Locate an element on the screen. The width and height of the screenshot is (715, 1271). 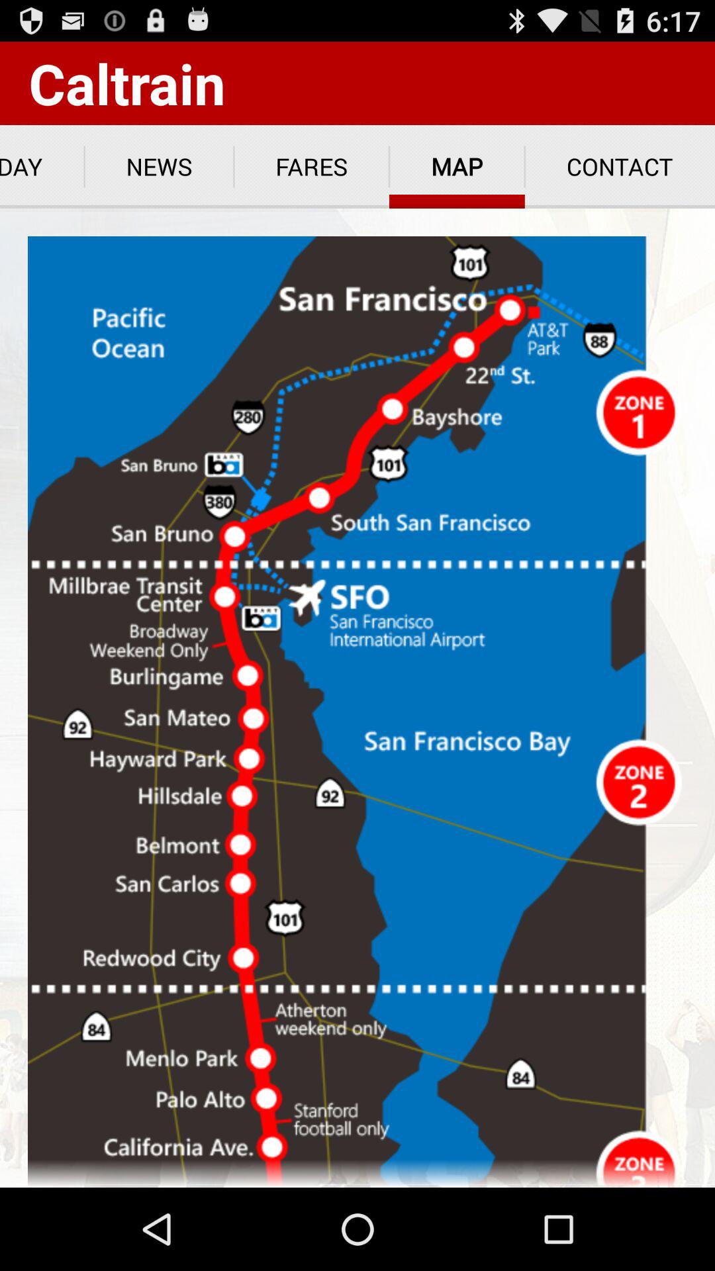
open contact at the top right corner is located at coordinates (620, 167).